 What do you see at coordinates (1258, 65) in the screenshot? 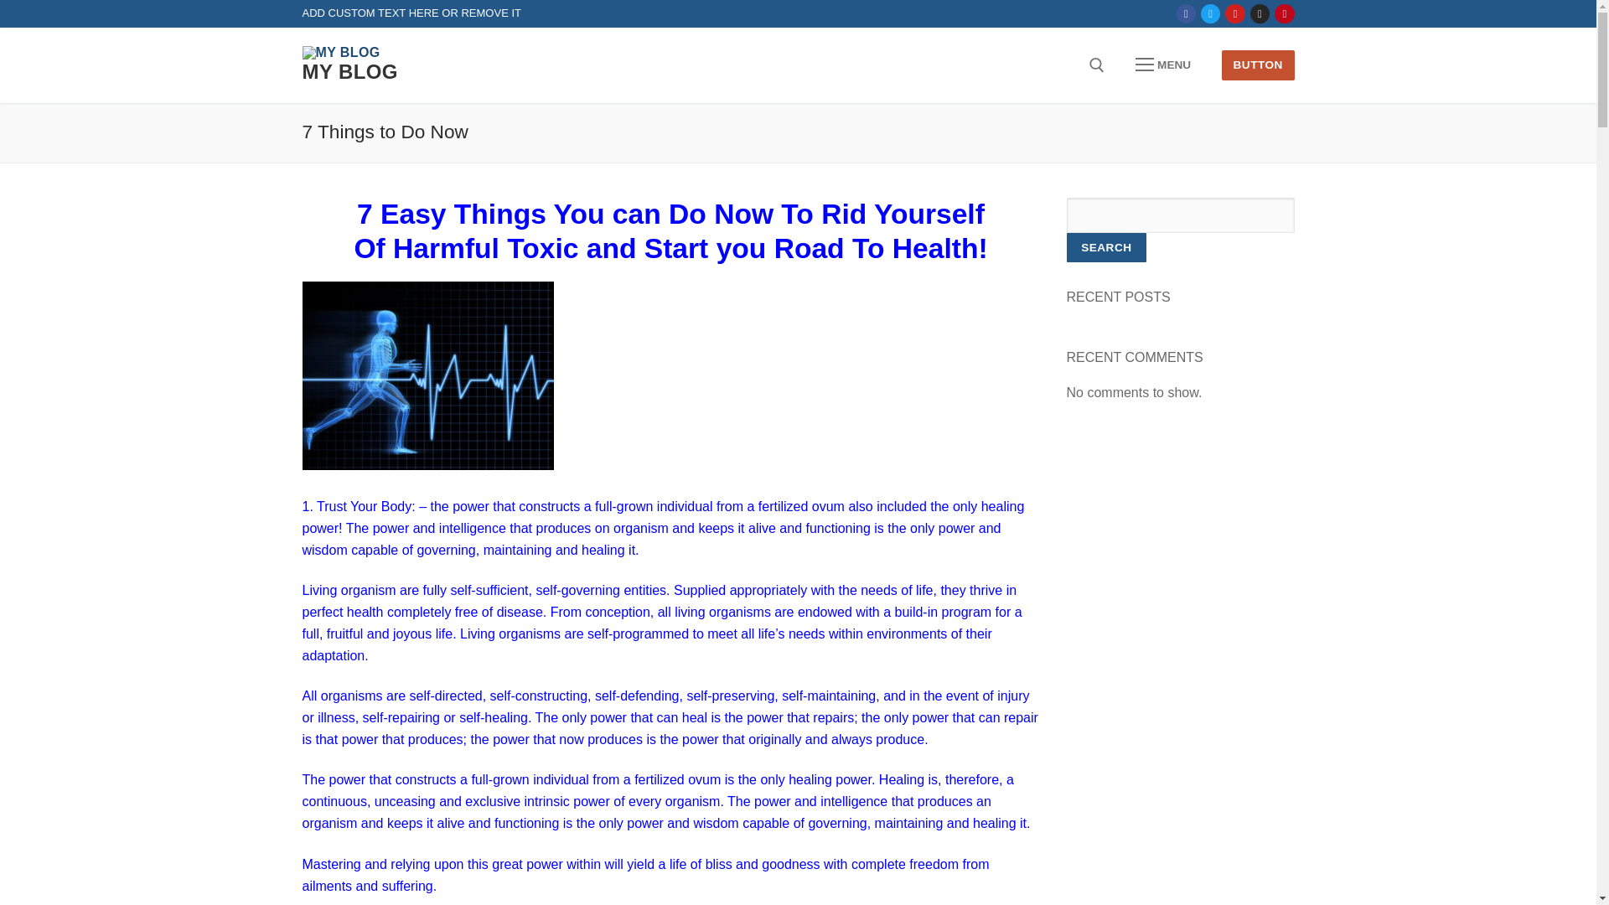
I see `BUTTON` at bounding box center [1258, 65].